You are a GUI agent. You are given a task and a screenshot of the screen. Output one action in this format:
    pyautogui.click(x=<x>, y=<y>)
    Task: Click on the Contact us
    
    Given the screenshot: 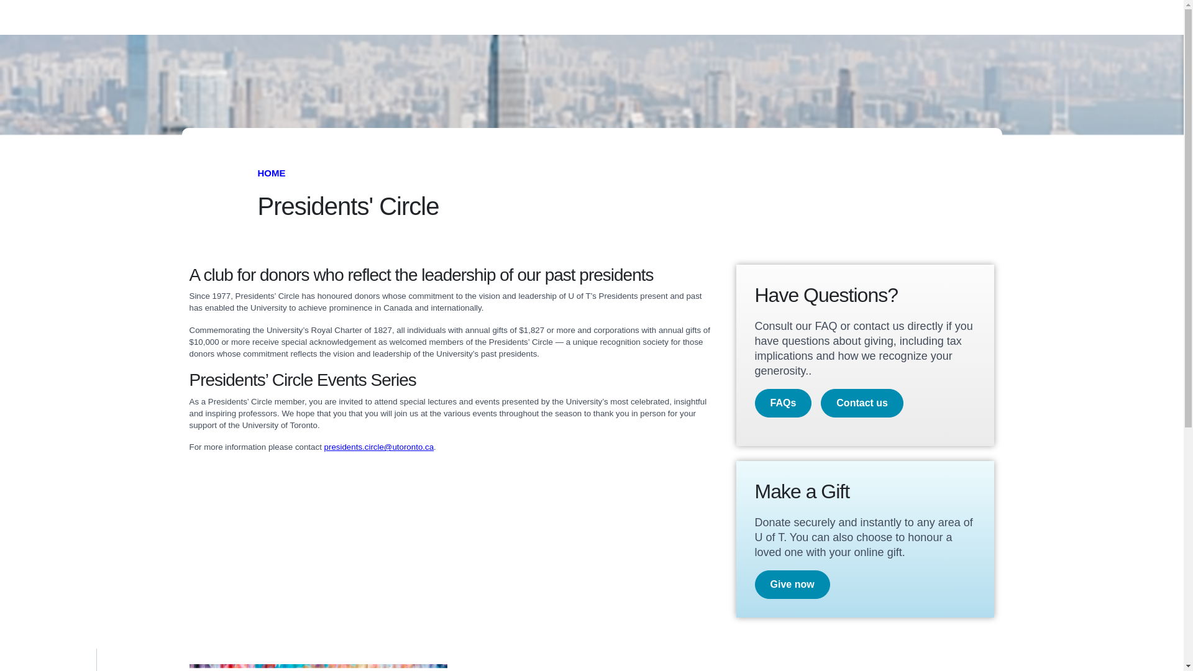 What is the action you would take?
    pyautogui.click(x=861, y=403)
    